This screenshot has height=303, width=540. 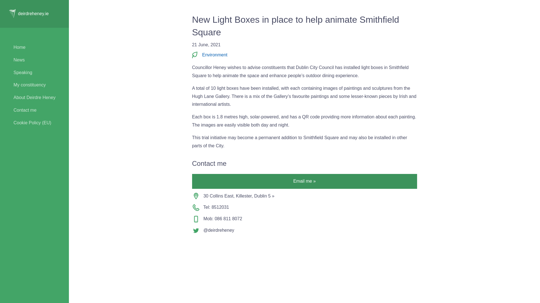 I want to click on About Deirdre Heney, so click(x=34, y=98).